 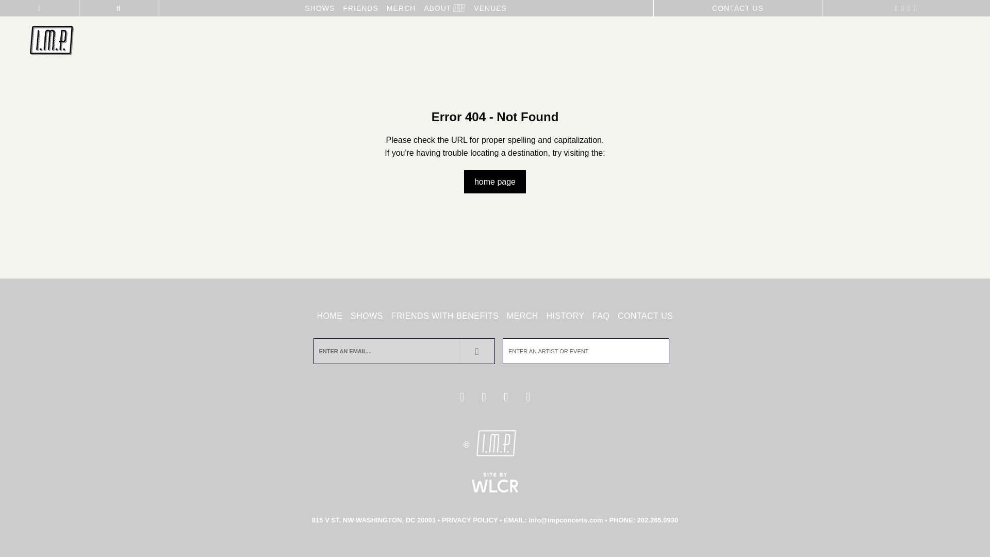 What do you see at coordinates (444, 316) in the screenshot?
I see `FRIENDS WITH BENEFITS` at bounding box center [444, 316].